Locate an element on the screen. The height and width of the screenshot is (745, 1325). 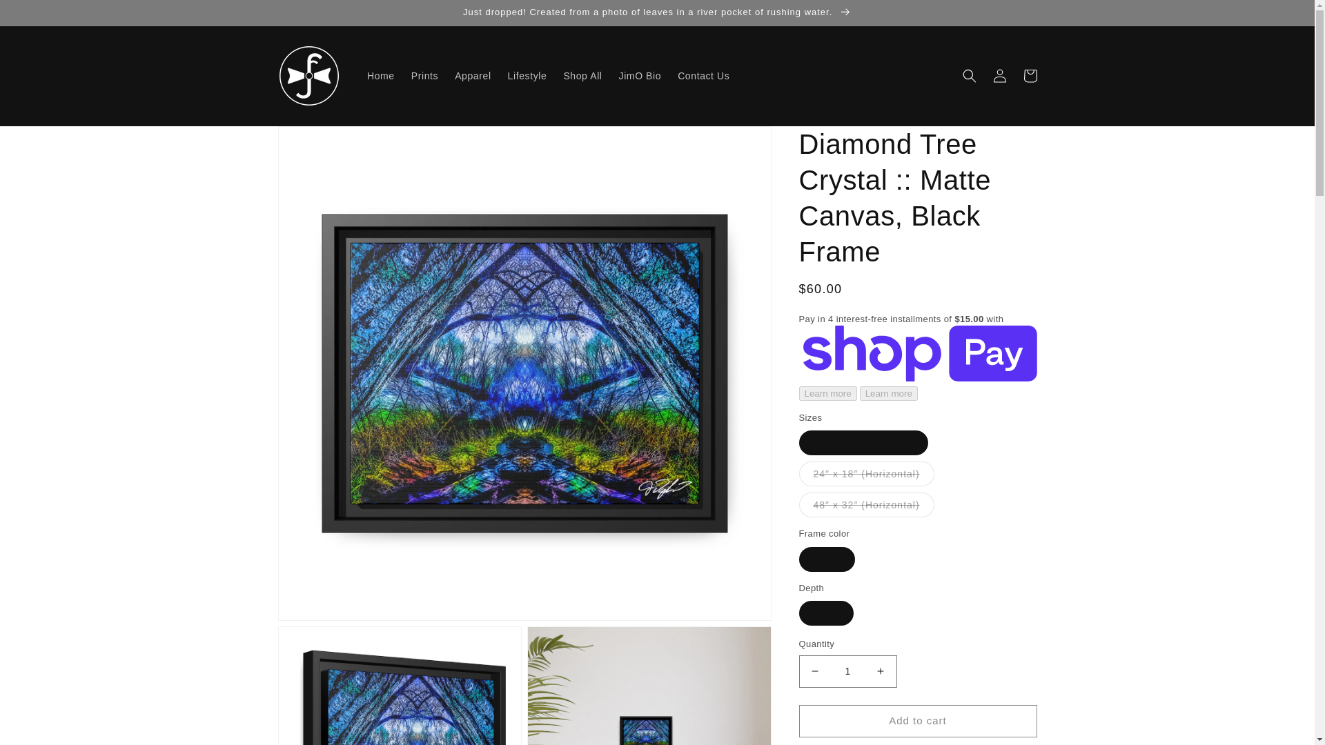
Log in is located at coordinates (999, 75).